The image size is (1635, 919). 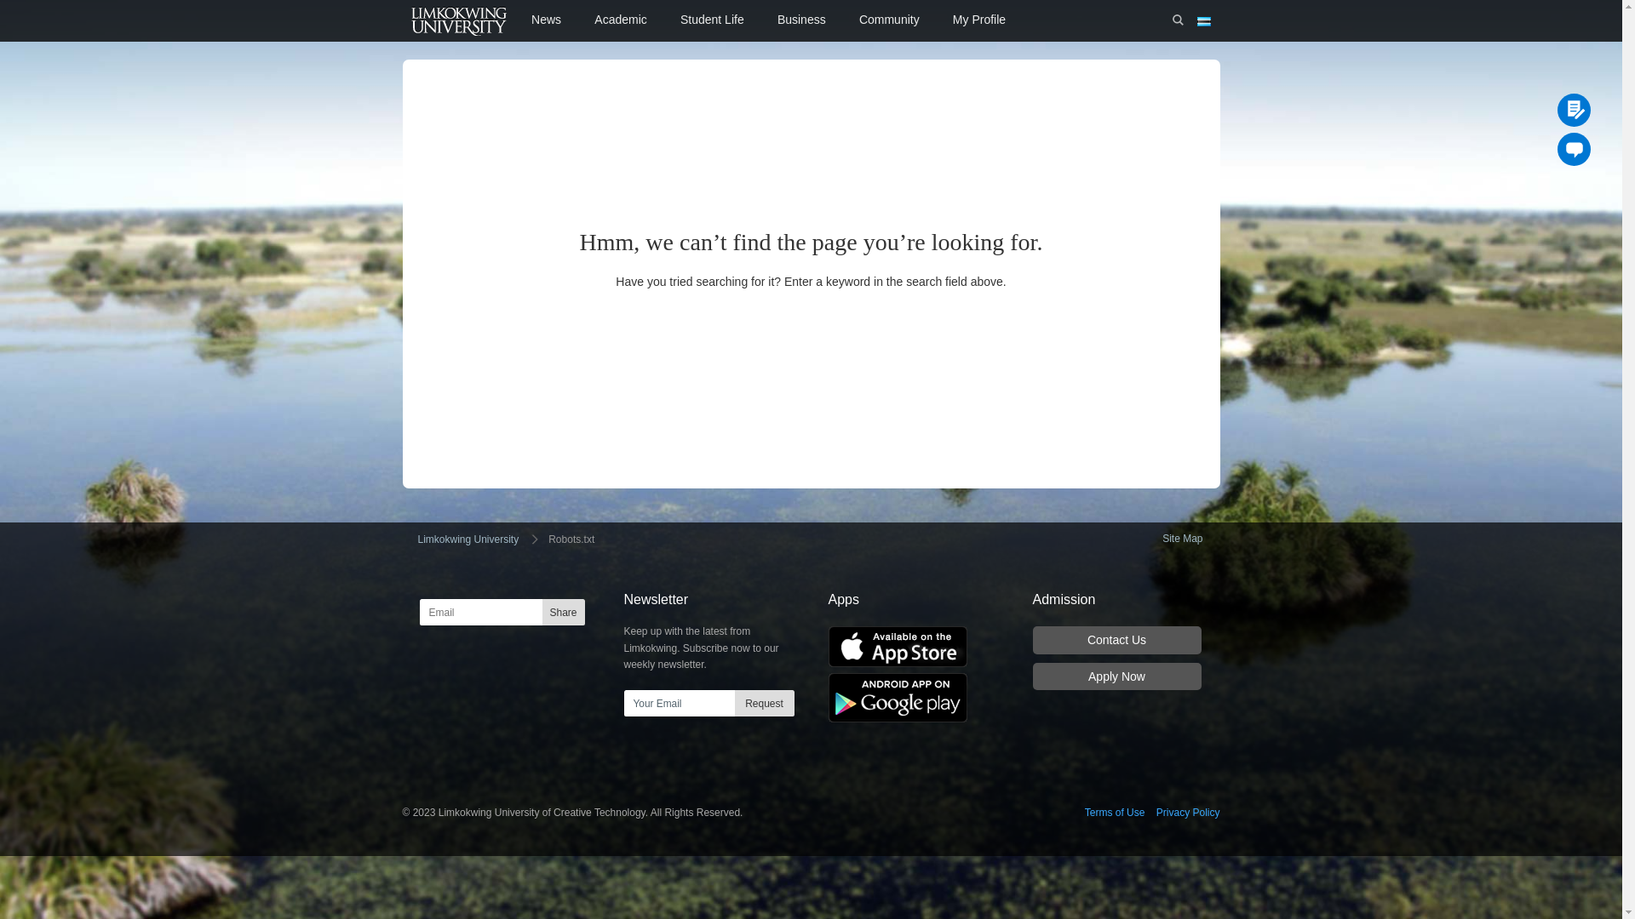 I want to click on Business, so click(x=801, y=20).